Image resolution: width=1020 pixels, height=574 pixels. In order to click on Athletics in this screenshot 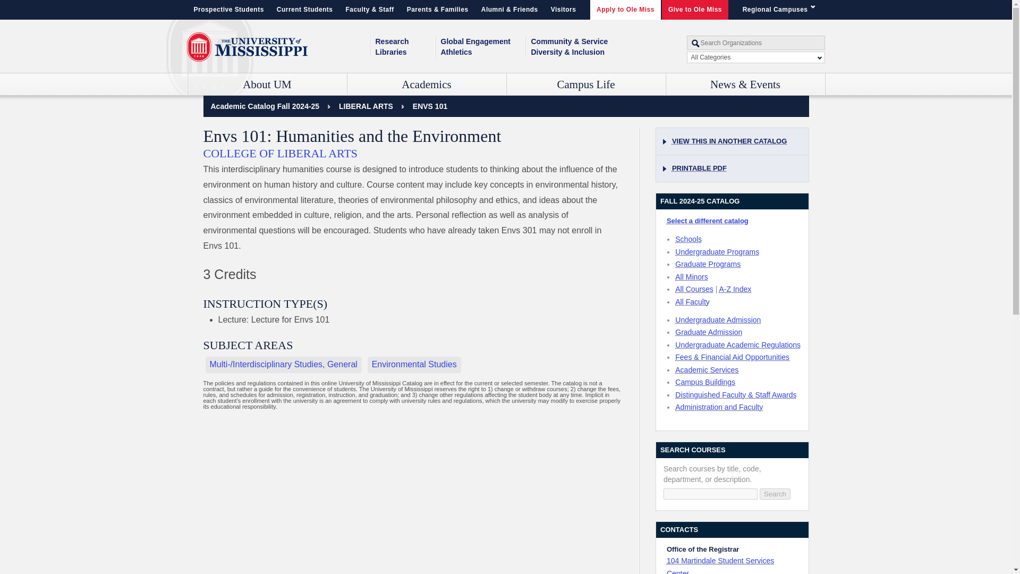, I will do `click(482, 52)`.